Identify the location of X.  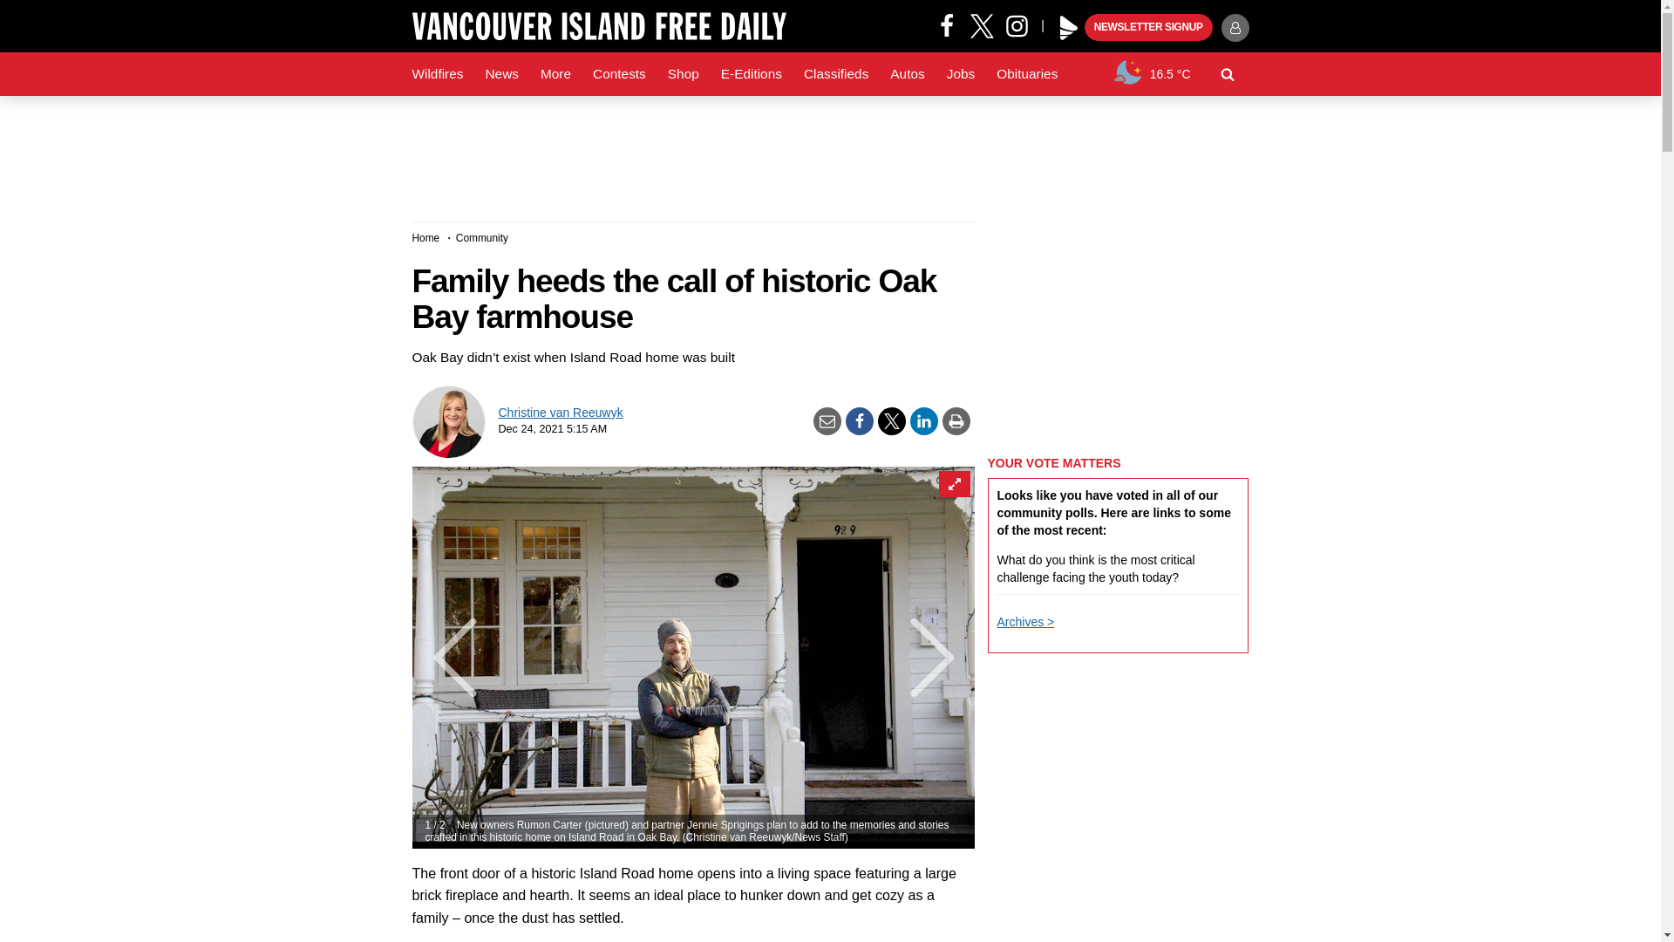
(982, 24).